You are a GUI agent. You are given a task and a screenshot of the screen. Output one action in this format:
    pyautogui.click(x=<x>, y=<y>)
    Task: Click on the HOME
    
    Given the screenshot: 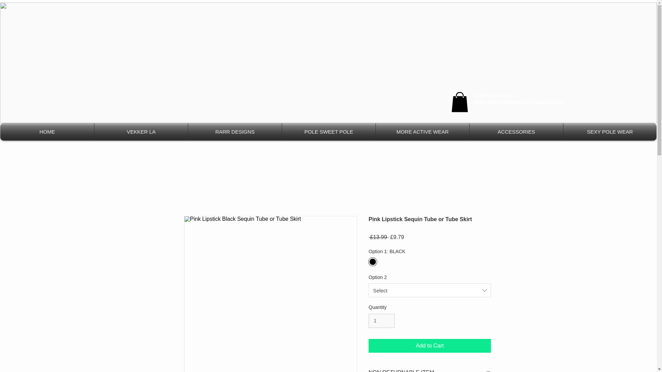 What is the action you would take?
    pyautogui.click(x=47, y=132)
    